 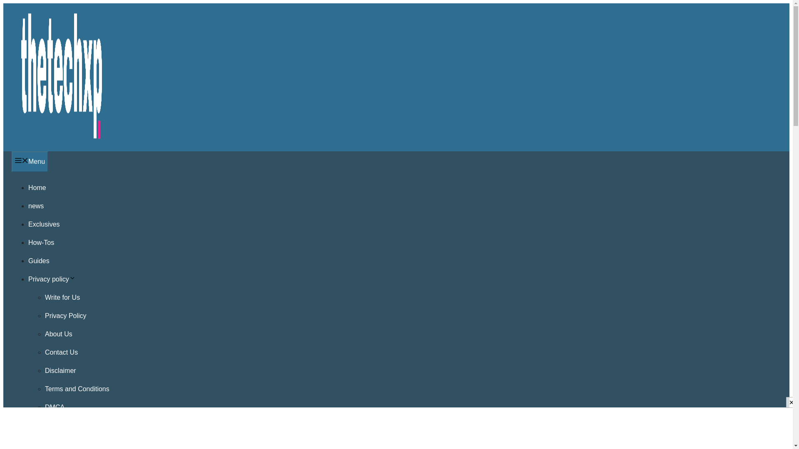 I want to click on Home, so click(x=37, y=187).